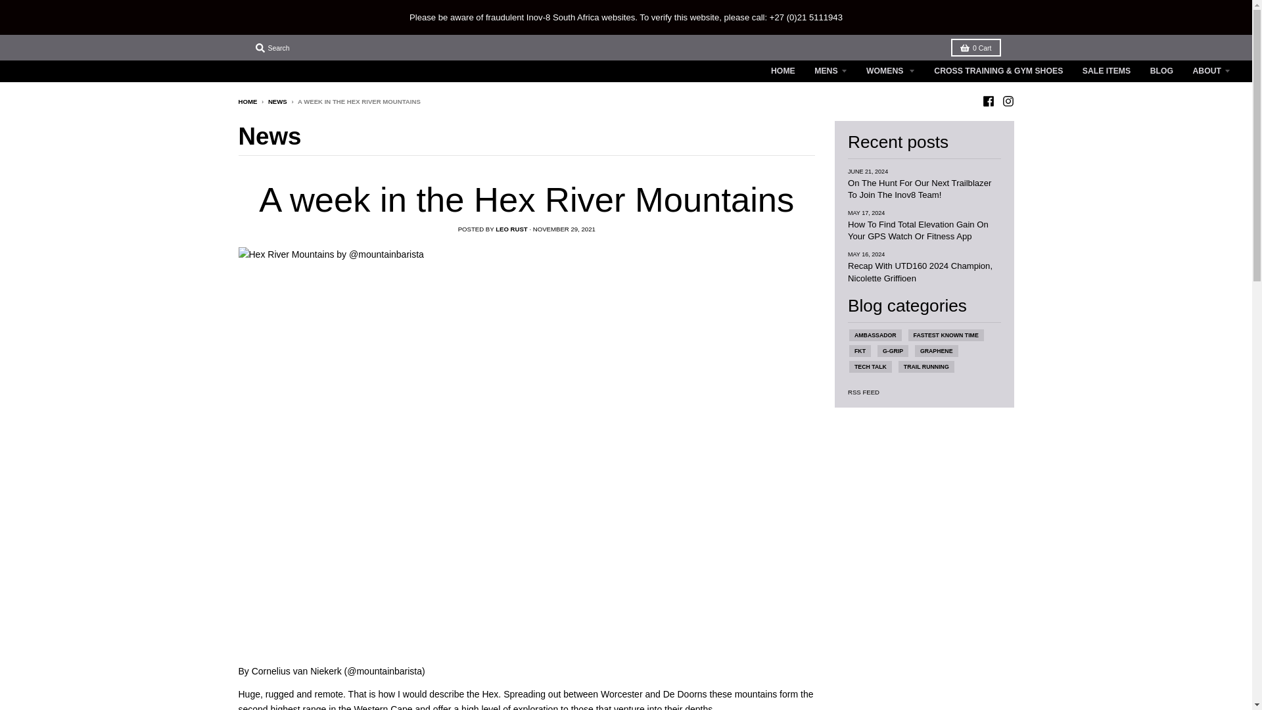 The height and width of the screenshot is (710, 1262). I want to click on BLOG, so click(1161, 71).